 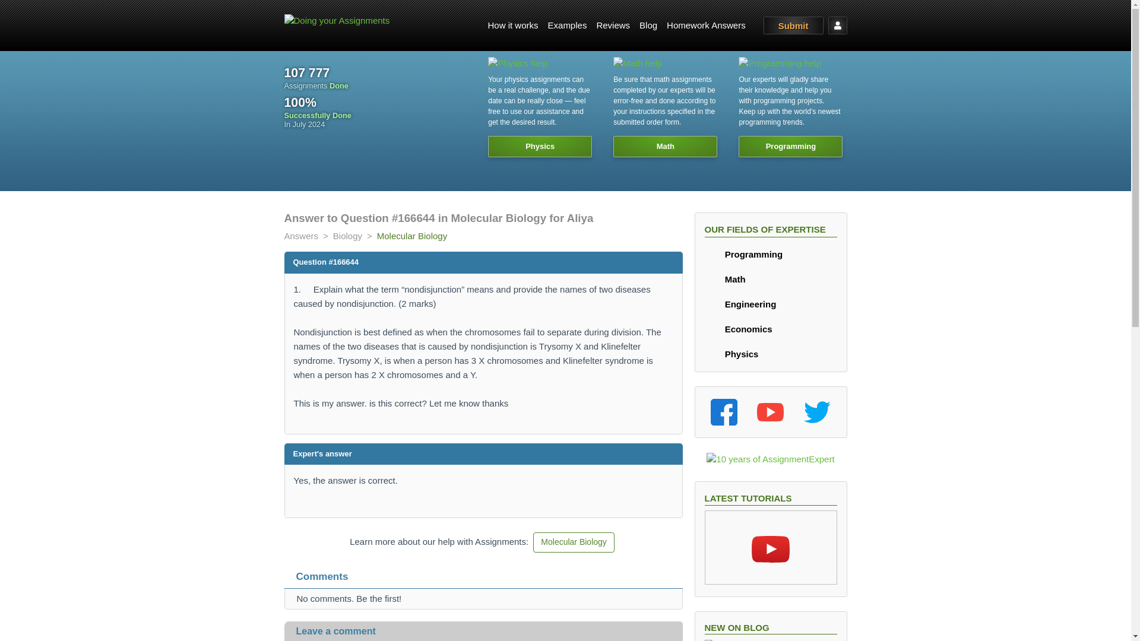 What do you see at coordinates (817, 412) in the screenshot?
I see `Assignment Expert on Twitter` at bounding box center [817, 412].